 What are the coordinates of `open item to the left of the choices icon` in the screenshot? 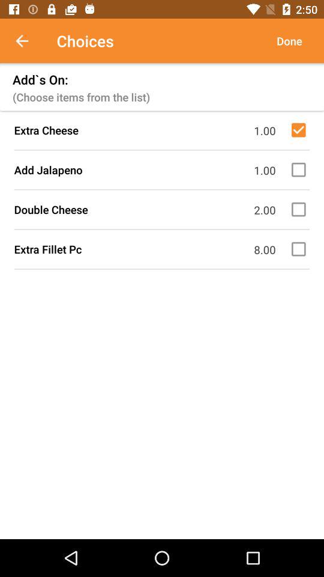 It's located at (28, 41).